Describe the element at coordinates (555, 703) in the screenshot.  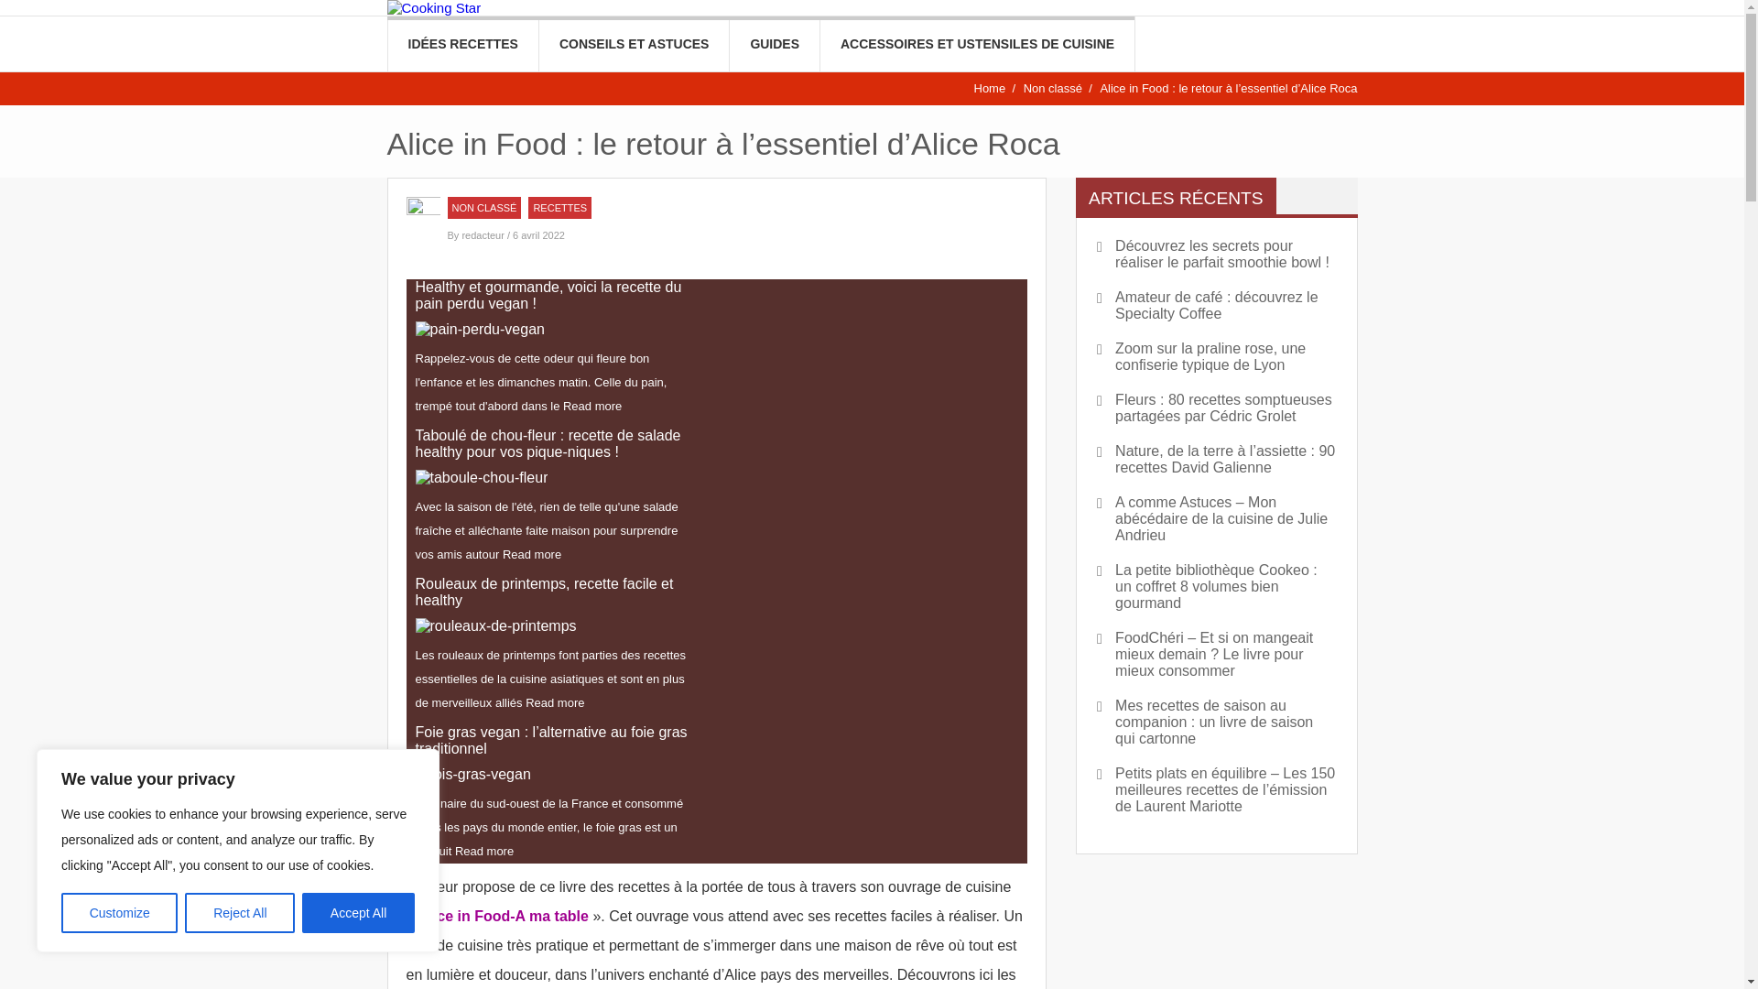
I see `Read more` at that location.